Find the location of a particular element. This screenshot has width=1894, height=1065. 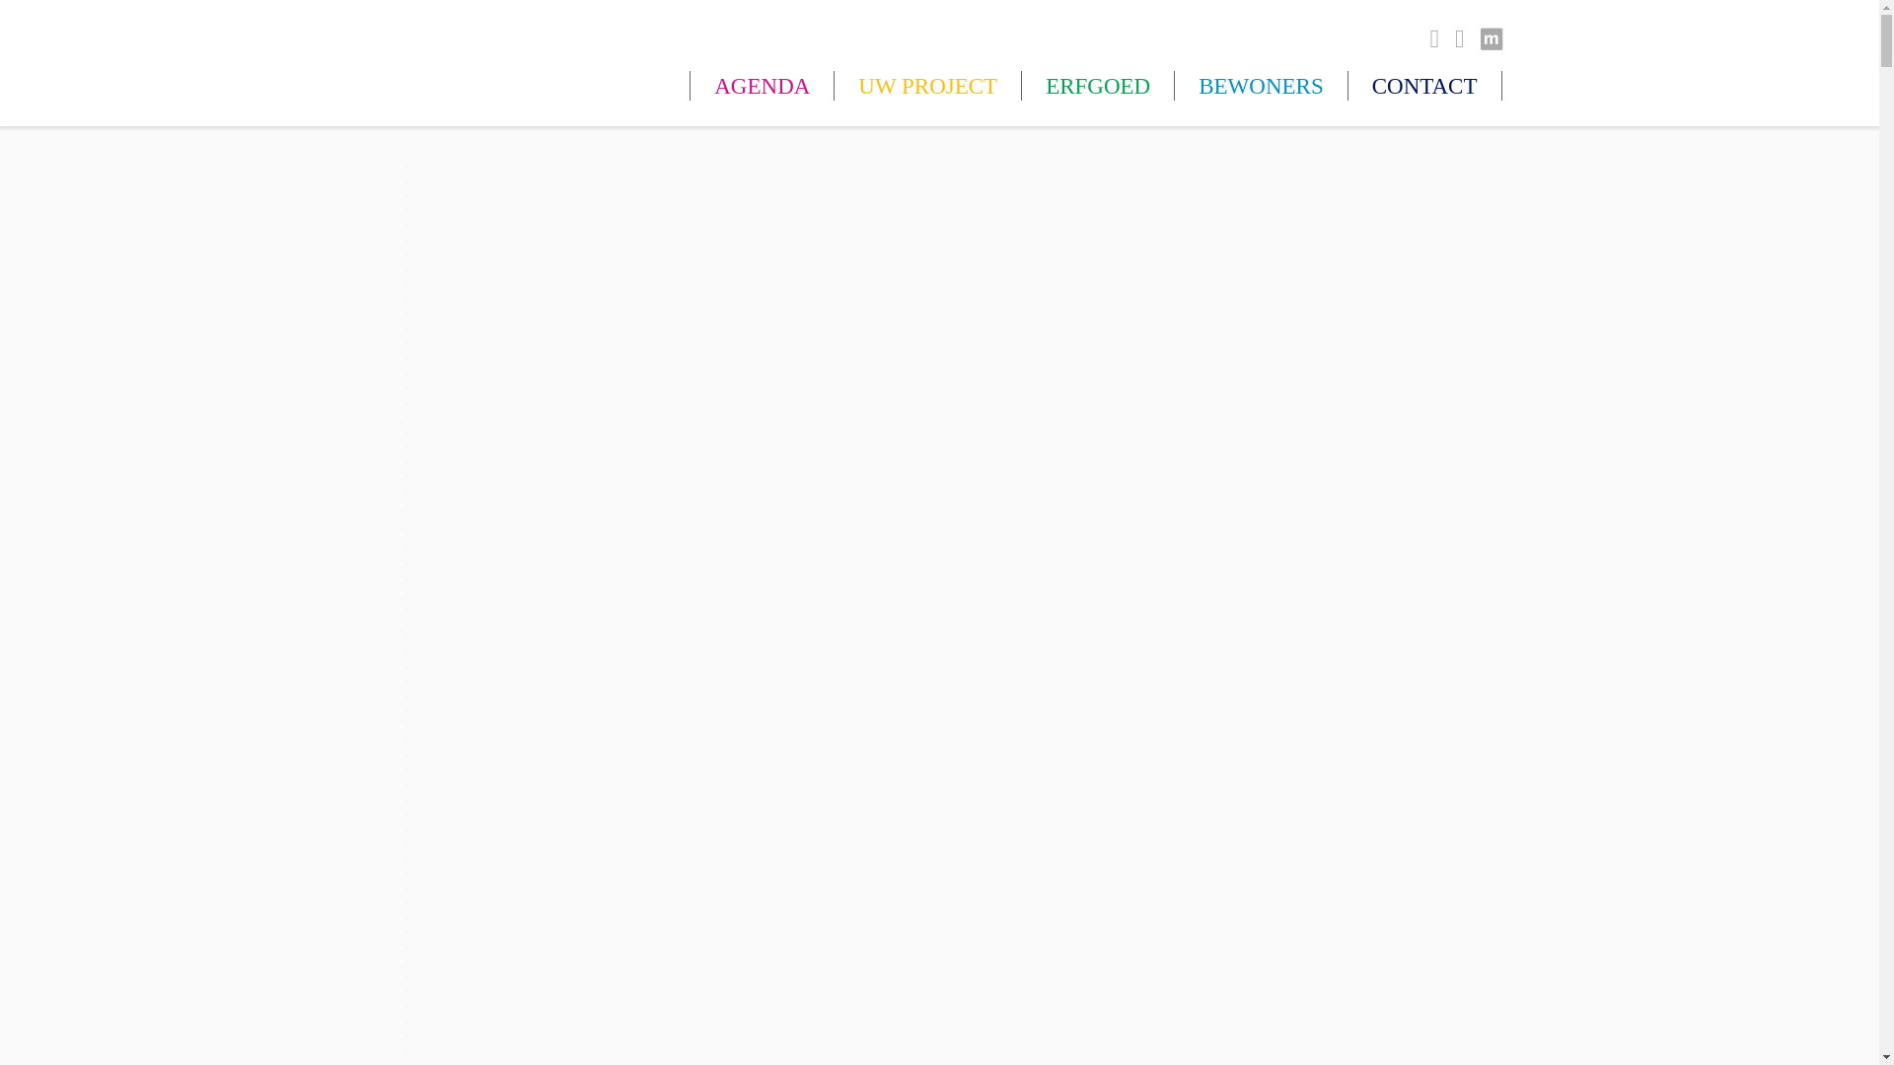

CONTACT is located at coordinates (1424, 87).